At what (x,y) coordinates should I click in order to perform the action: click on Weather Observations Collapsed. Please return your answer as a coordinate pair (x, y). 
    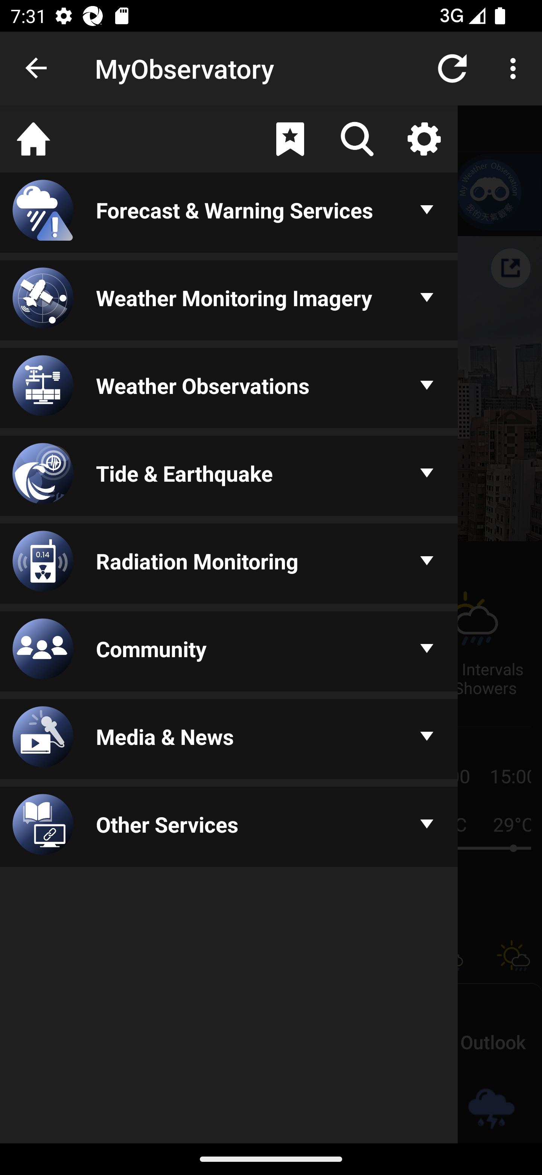
    Looking at the image, I should click on (229, 389).